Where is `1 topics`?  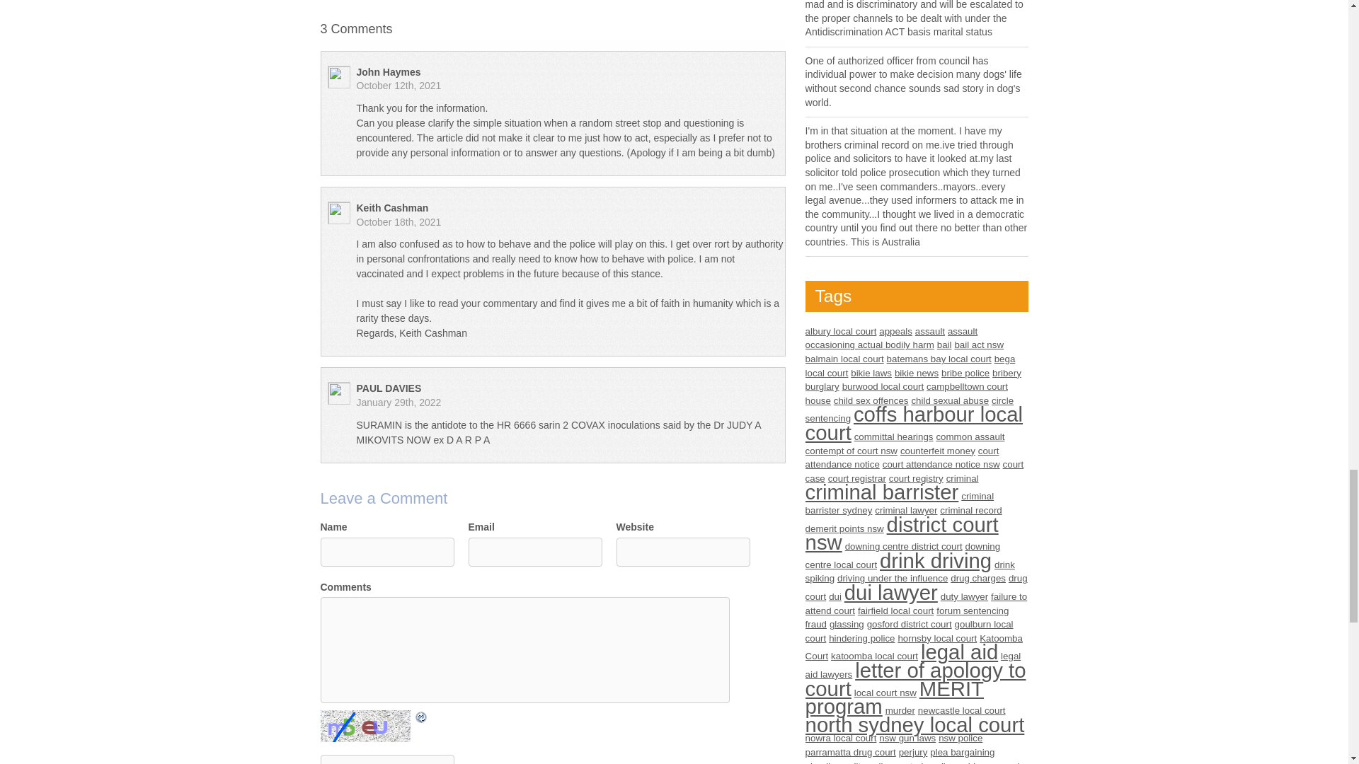 1 topics is located at coordinates (939, 359).